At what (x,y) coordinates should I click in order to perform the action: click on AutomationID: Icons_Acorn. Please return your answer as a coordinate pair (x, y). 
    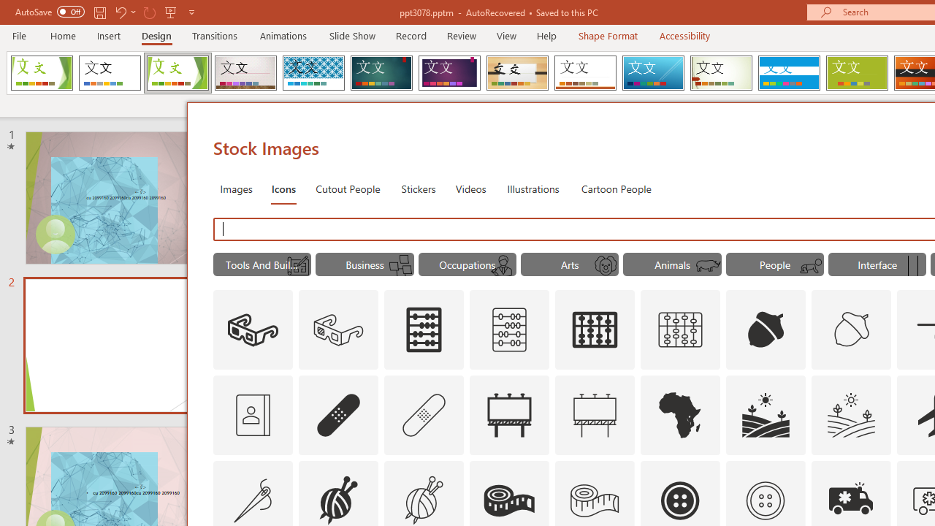
    Looking at the image, I should click on (766, 330).